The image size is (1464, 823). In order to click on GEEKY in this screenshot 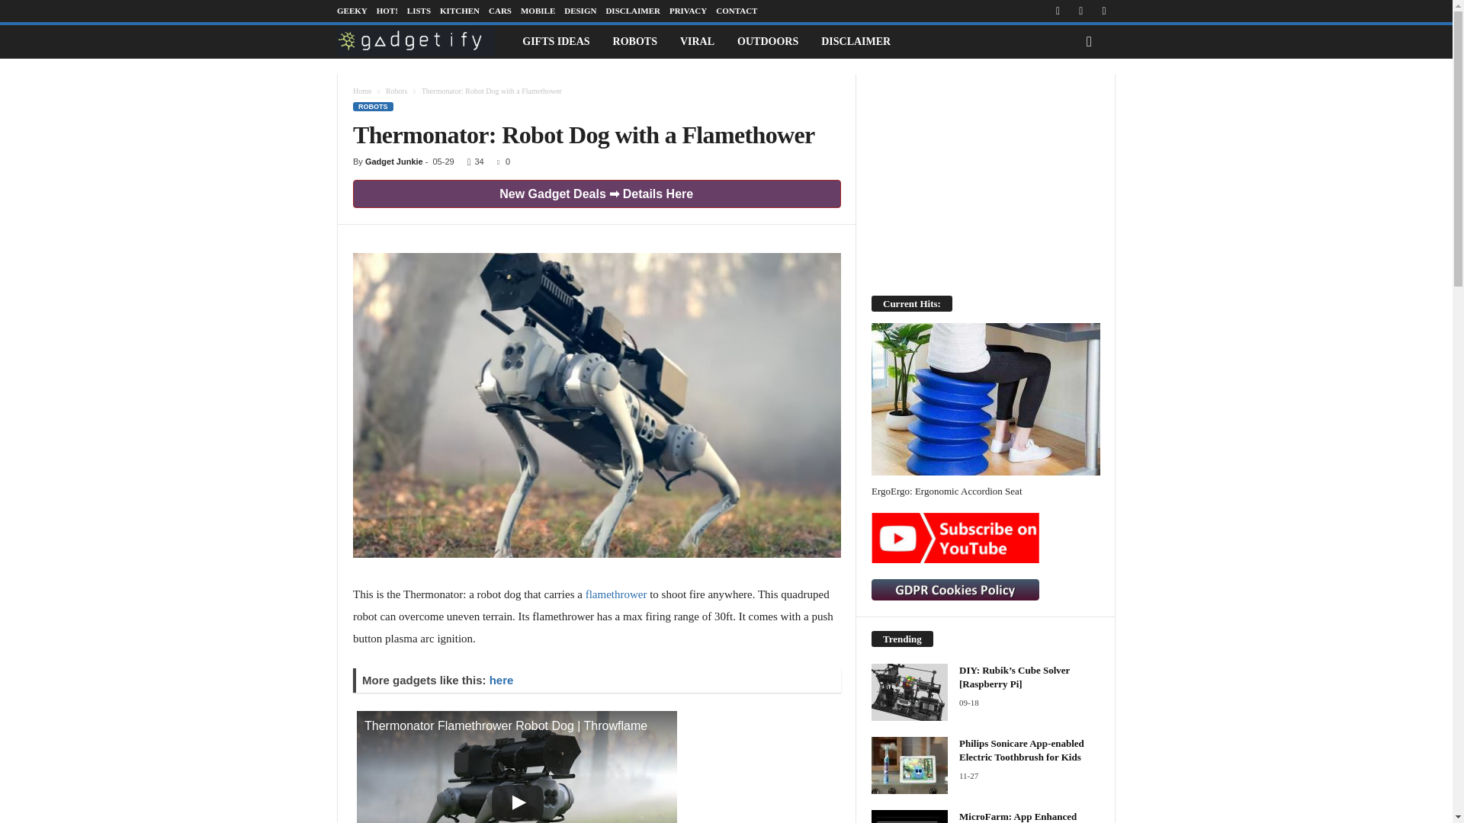, I will do `click(352, 11)`.